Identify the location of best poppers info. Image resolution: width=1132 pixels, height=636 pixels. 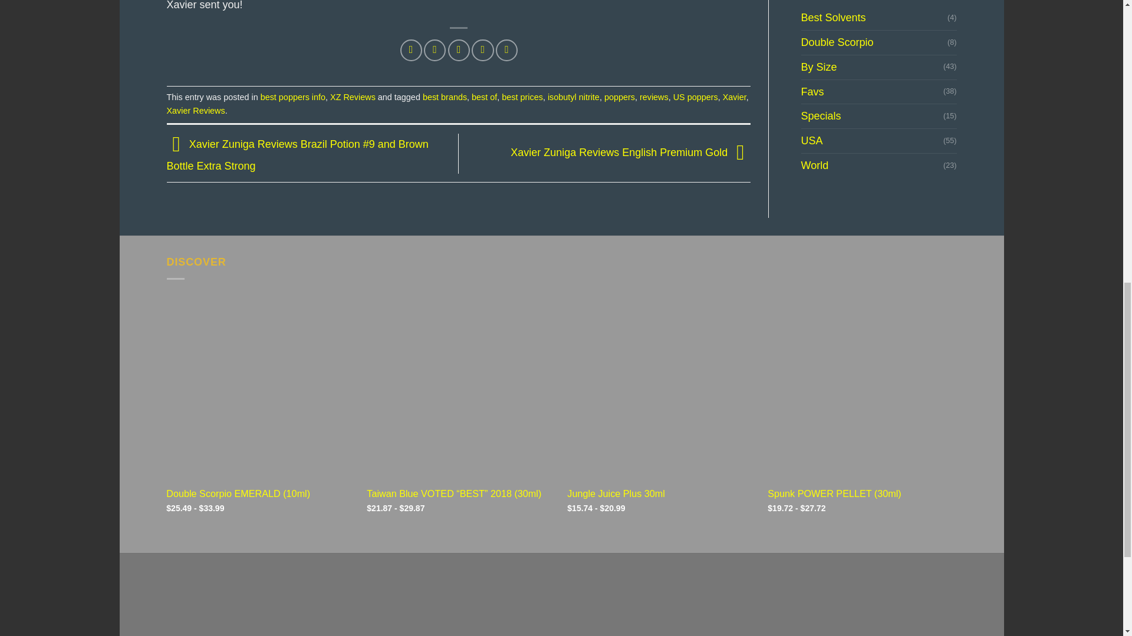
(292, 97).